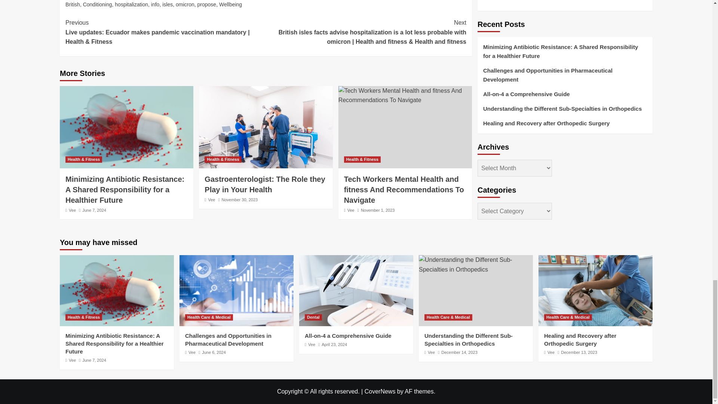 The width and height of the screenshot is (718, 404). I want to click on Understanding the Different Sub-Specialties in Orthopedics, so click(476, 264).